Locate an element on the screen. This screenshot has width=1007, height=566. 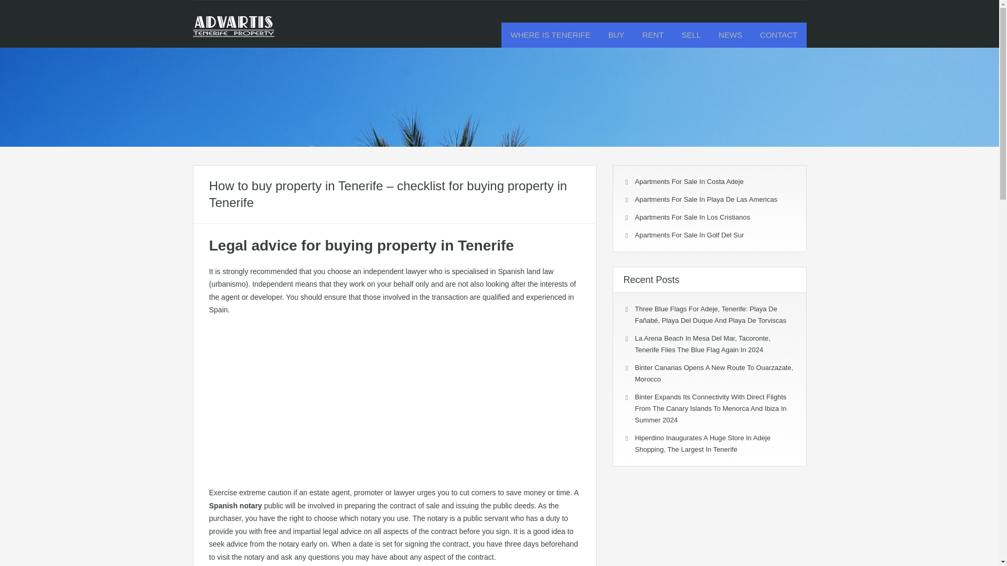
SELL is located at coordinates (691, 35).